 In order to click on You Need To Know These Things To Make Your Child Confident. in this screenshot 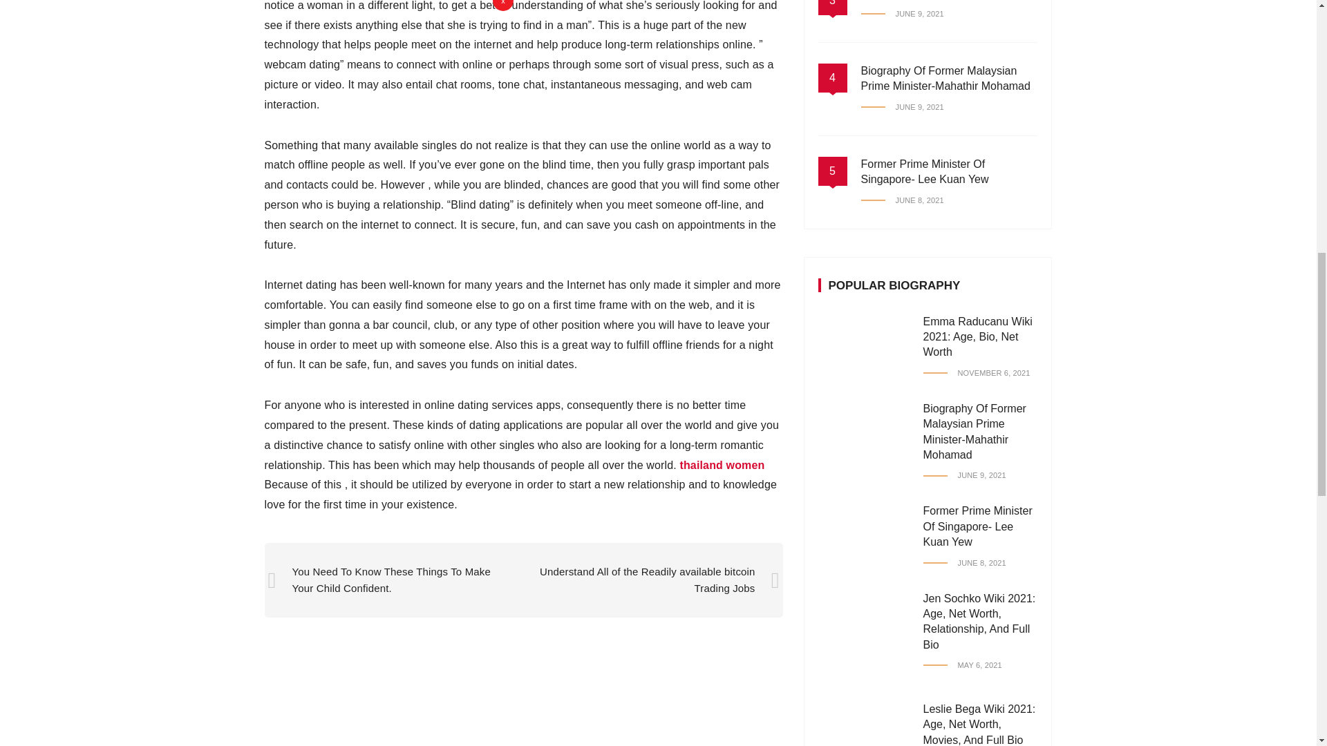, I will do `click(390, 579)`.